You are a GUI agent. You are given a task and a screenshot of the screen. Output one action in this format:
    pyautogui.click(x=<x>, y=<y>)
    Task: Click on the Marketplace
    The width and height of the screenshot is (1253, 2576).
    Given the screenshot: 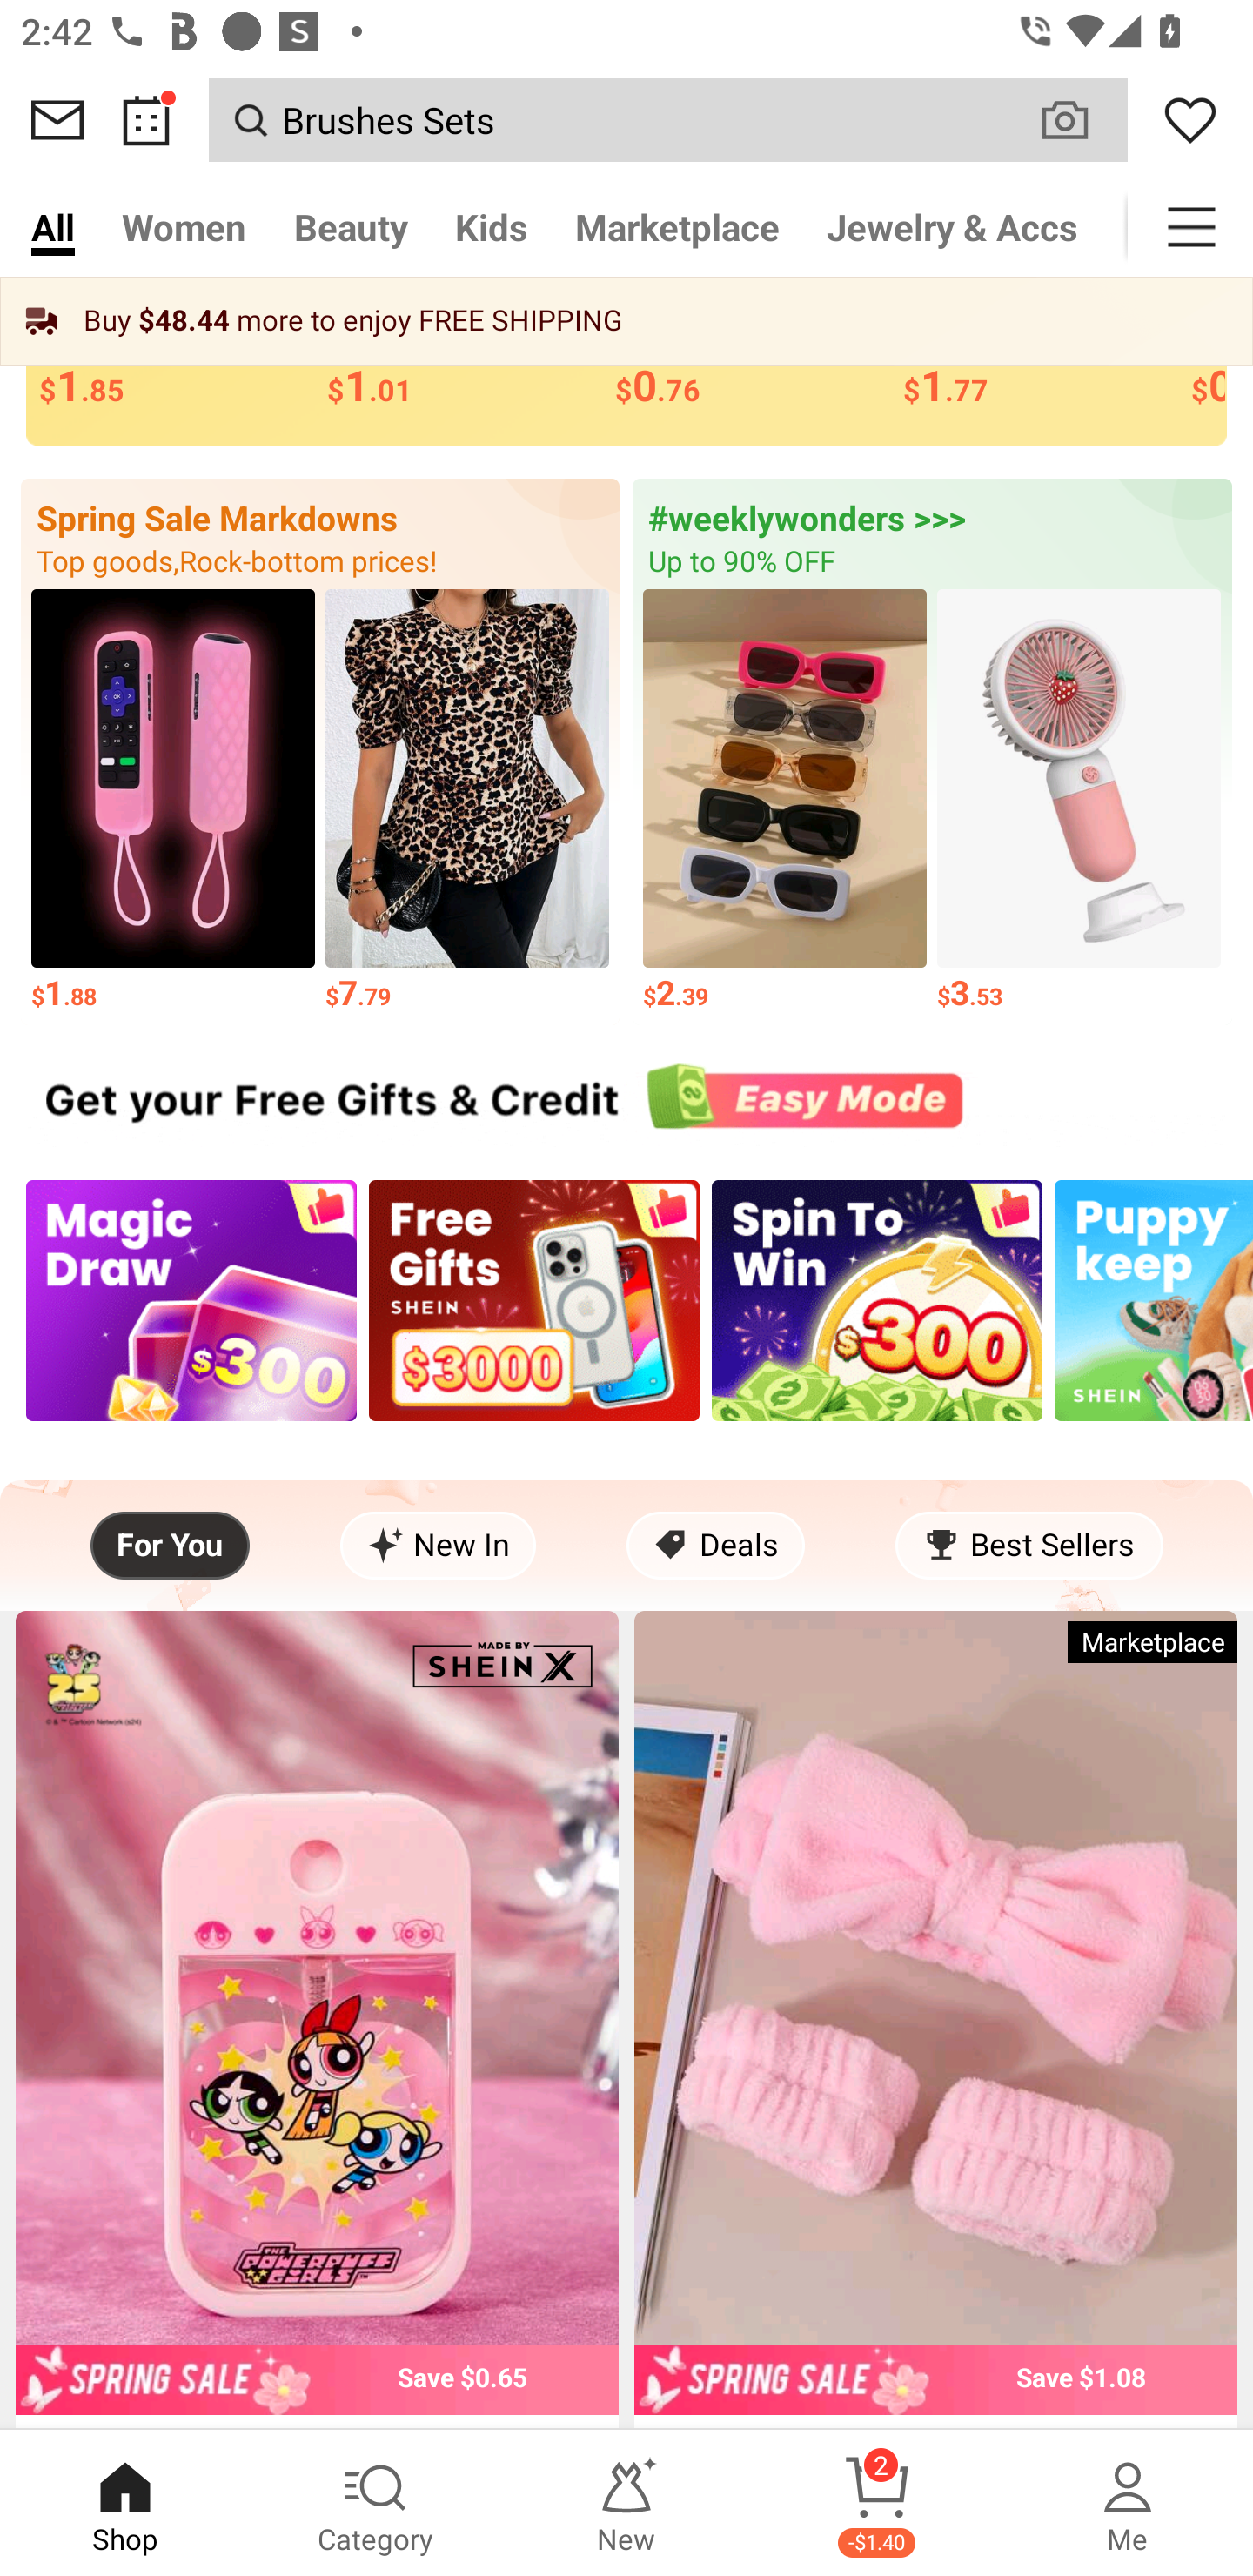 What is the action you would take?
    pyautogui.click(x=677, y=226)
    